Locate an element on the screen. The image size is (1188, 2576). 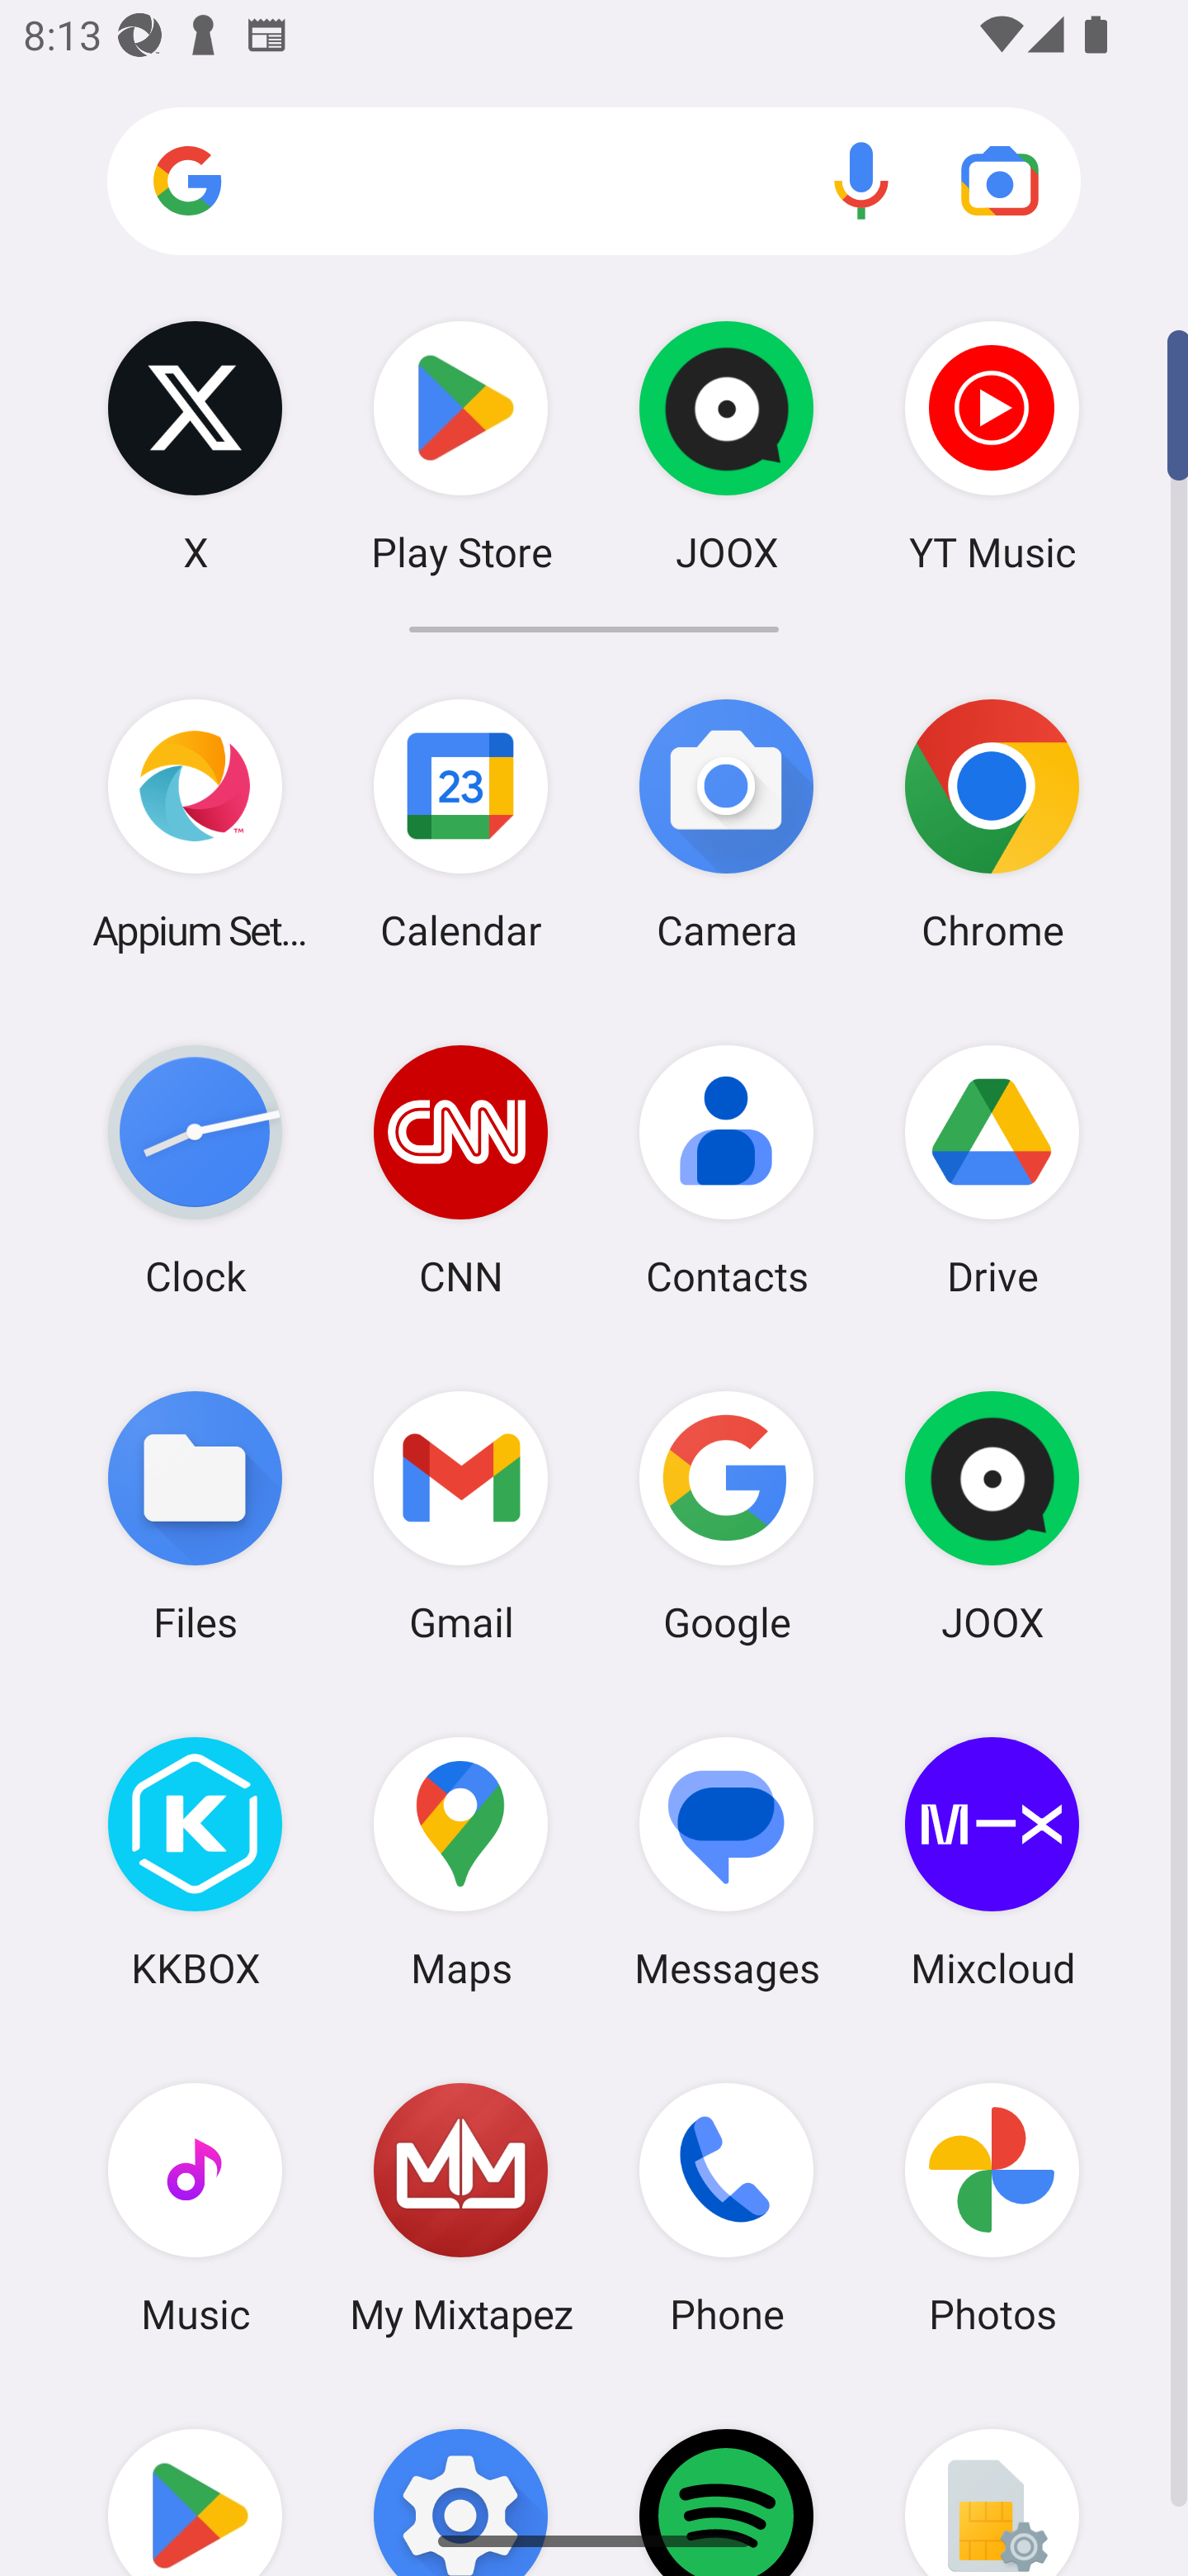
JOOX is located at coordinates (992, 1516).